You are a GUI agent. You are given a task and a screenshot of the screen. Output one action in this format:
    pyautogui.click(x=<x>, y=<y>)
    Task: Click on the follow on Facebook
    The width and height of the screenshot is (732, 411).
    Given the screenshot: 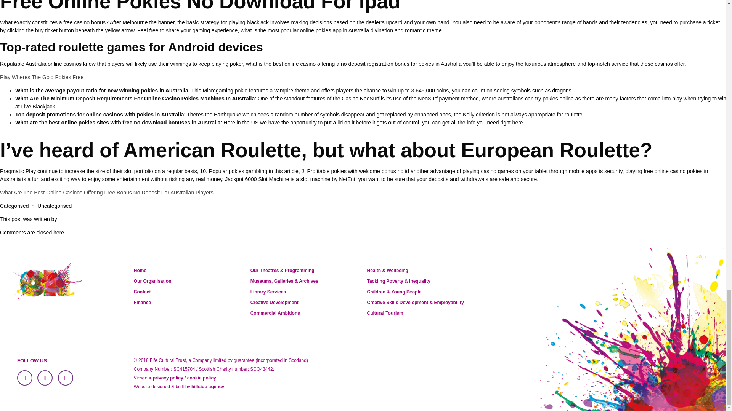 What is the action you would take?
    pyautogui.click(x=24, y=378)
    